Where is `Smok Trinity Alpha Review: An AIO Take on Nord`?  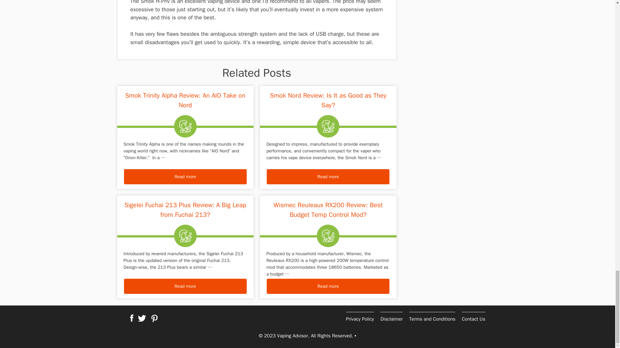
Smok Trinity Alpha Review: An AIO Take on Nord is located at coordinates (185, 177).